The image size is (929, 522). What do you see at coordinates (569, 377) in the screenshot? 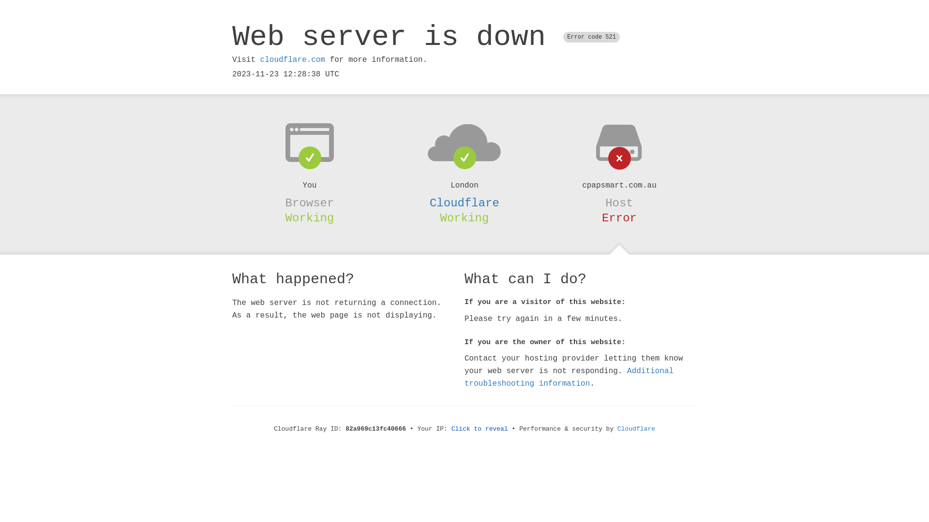
I see `Additional troubleshooting information` at bounding box center [569, 377].